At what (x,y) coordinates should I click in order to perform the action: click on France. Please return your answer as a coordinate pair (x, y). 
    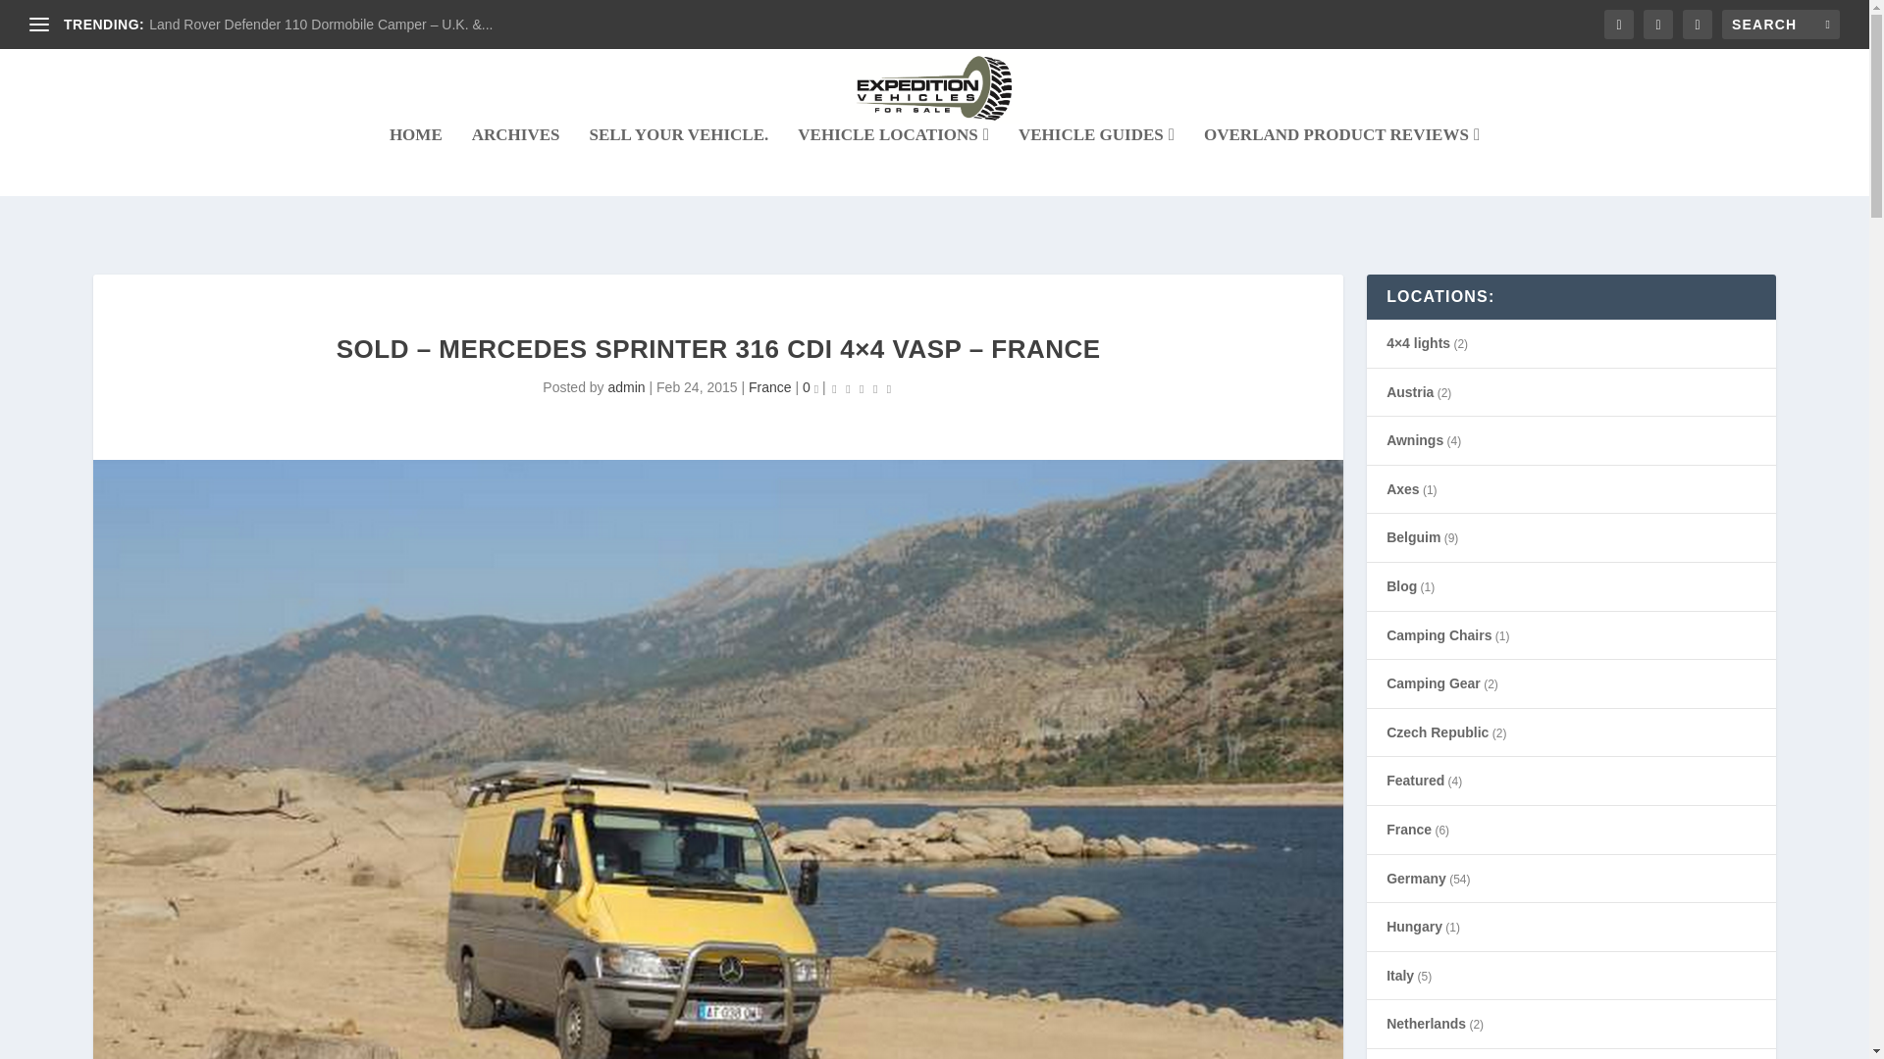
    Looking at the image, I should click on (769, 386).